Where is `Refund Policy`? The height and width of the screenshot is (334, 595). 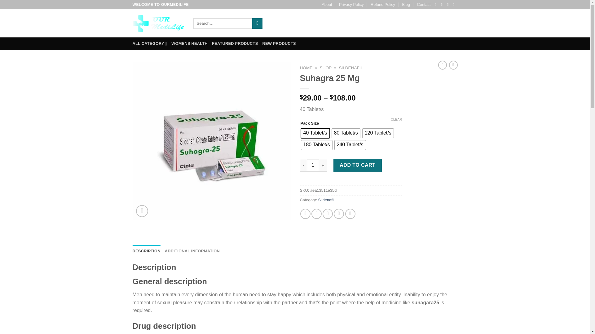
Refund Policy is located at coordinates (383, 5).